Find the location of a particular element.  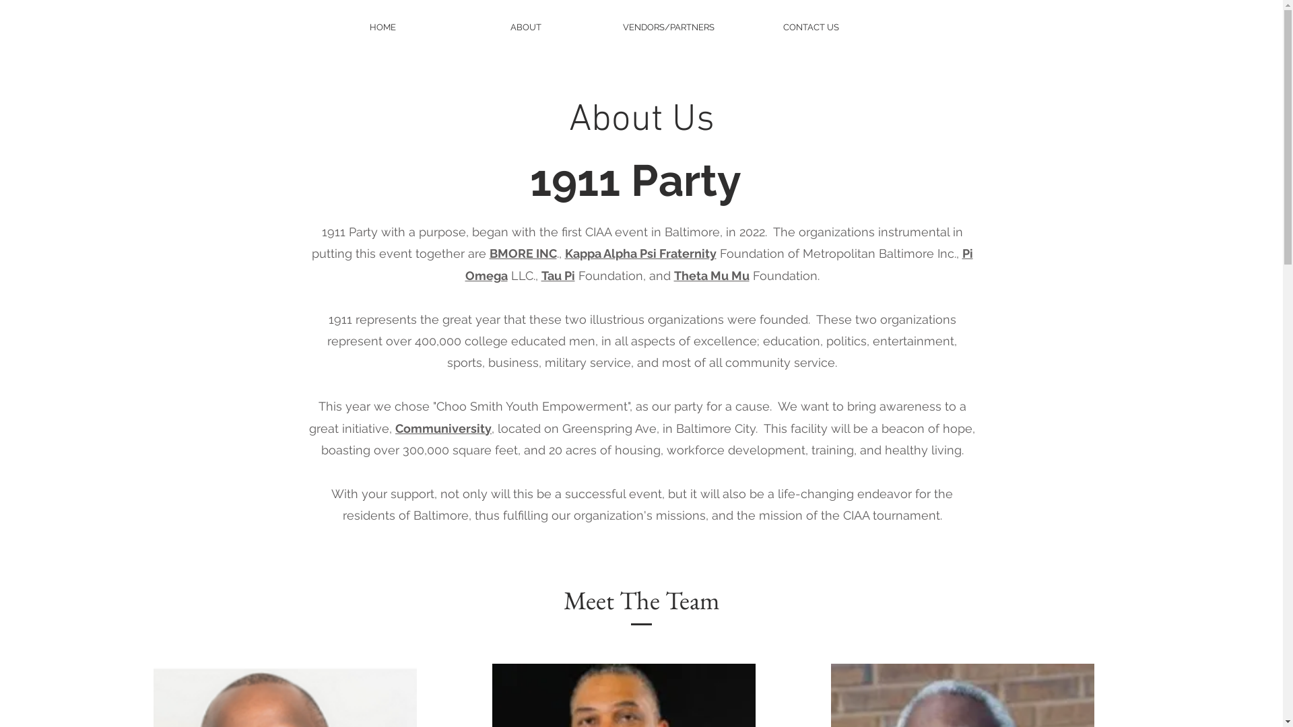

Tau Pi is located at coordinates (558, 276).